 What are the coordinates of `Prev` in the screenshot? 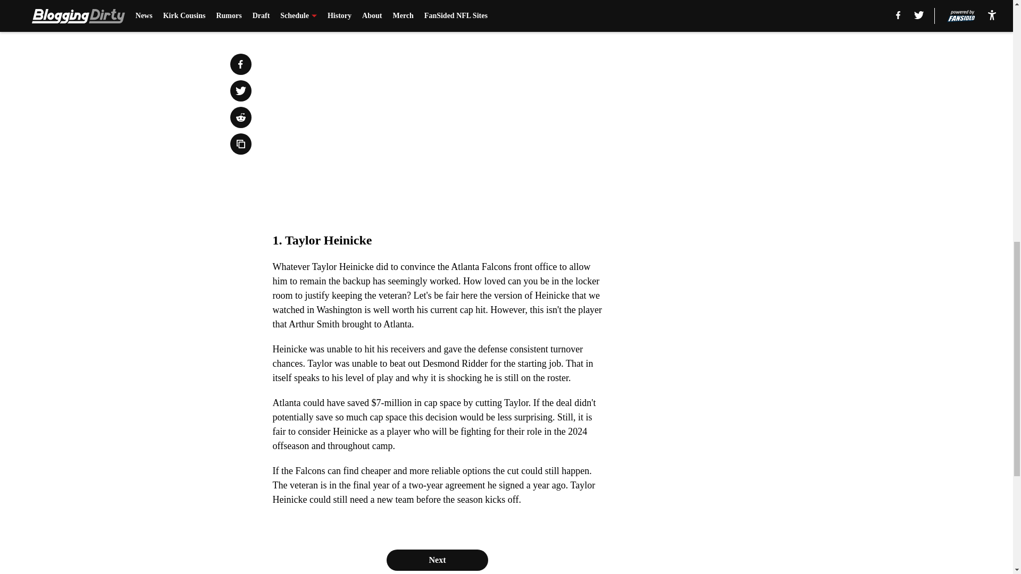 It's located at (304, 14).